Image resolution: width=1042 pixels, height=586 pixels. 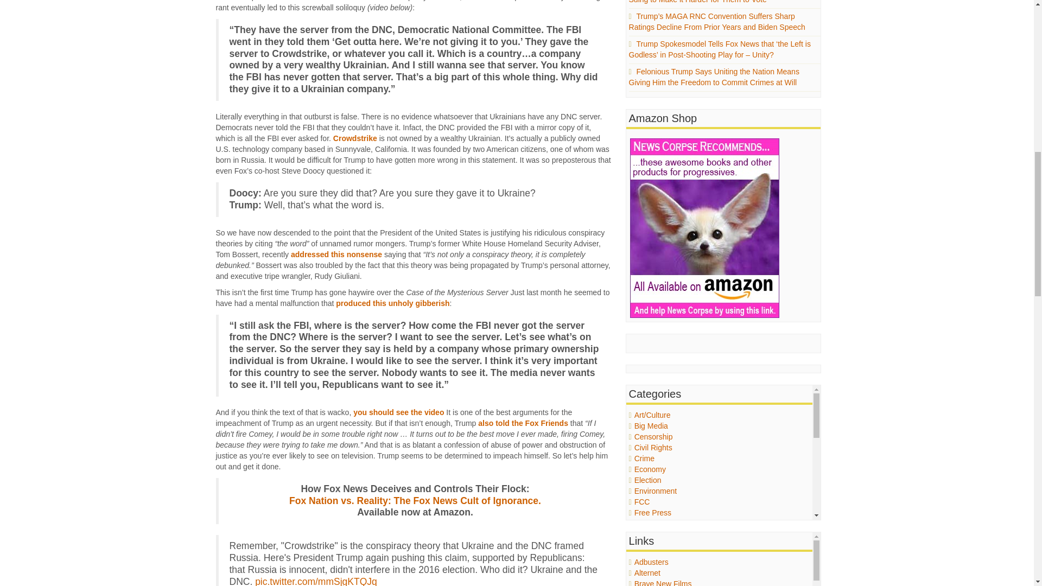 I want to click on addressed this nonsense, so click(x=336, y=254).